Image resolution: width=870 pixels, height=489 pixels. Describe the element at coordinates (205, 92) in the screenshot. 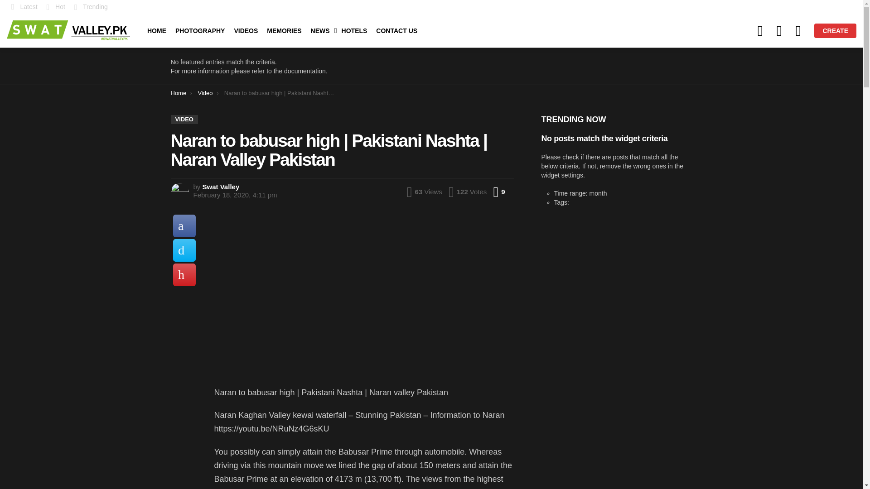

I see `Video` at that location.